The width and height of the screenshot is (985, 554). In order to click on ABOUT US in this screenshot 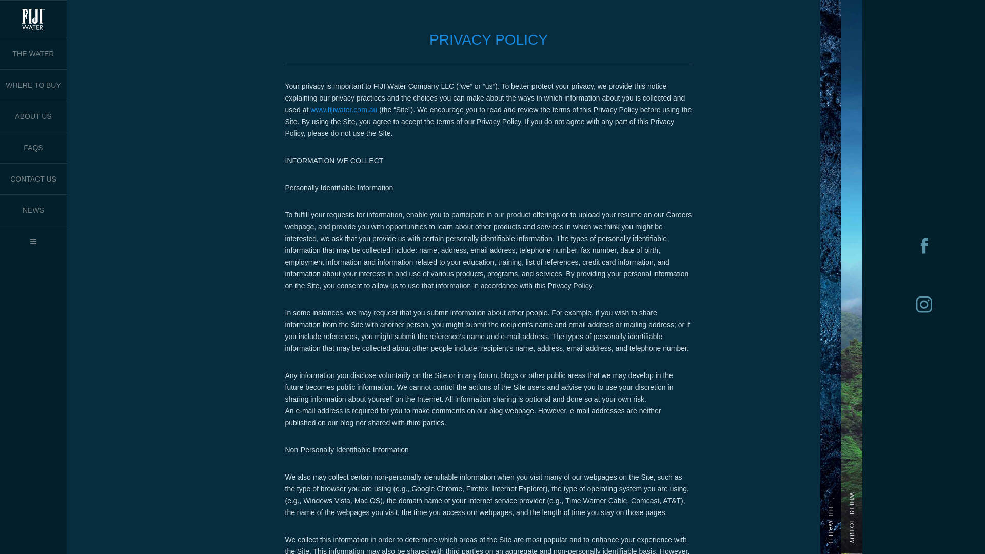, I will do `click(33, 116)`.